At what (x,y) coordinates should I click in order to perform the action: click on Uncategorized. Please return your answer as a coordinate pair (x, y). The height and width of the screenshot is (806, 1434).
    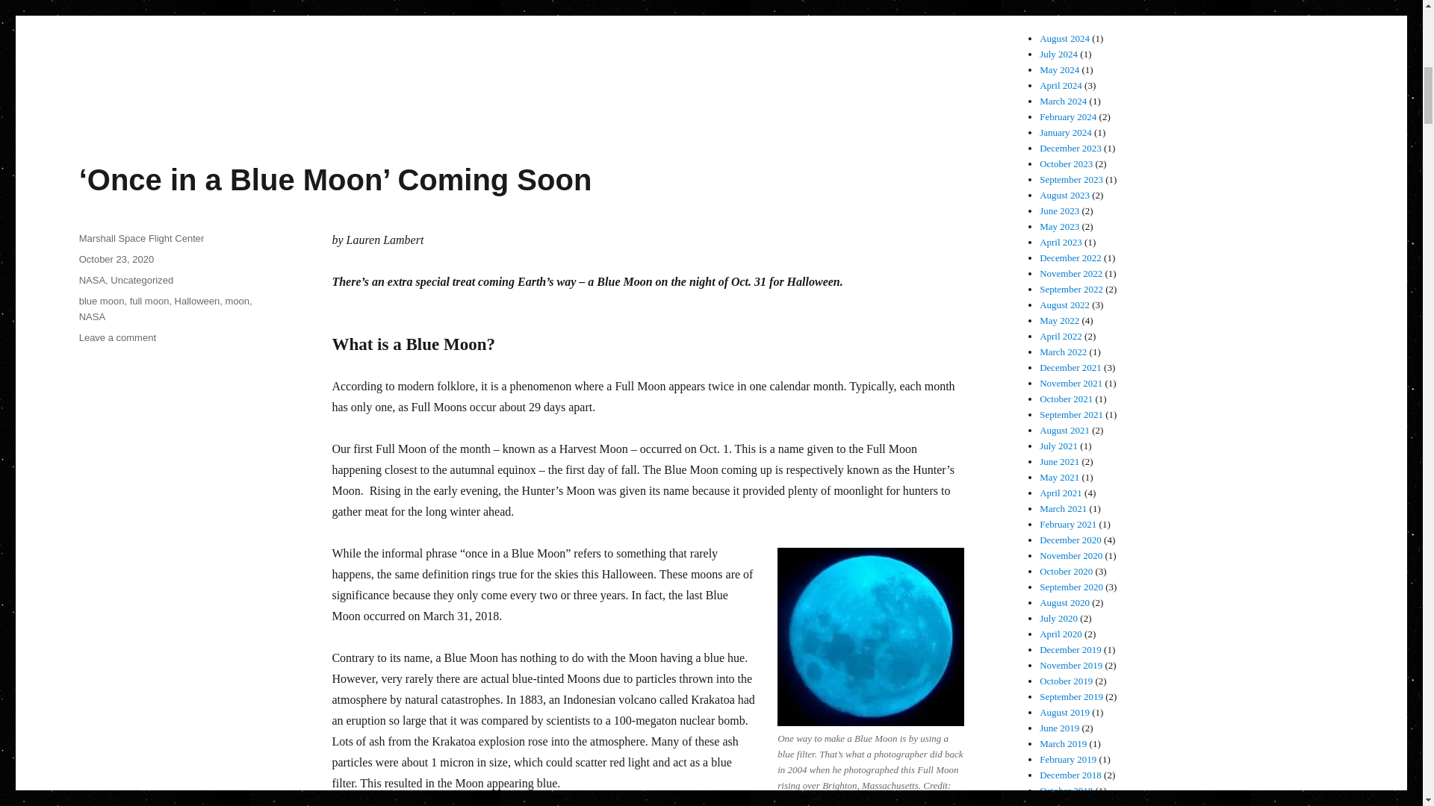
    Looking at the image, I should click on (142, 281).